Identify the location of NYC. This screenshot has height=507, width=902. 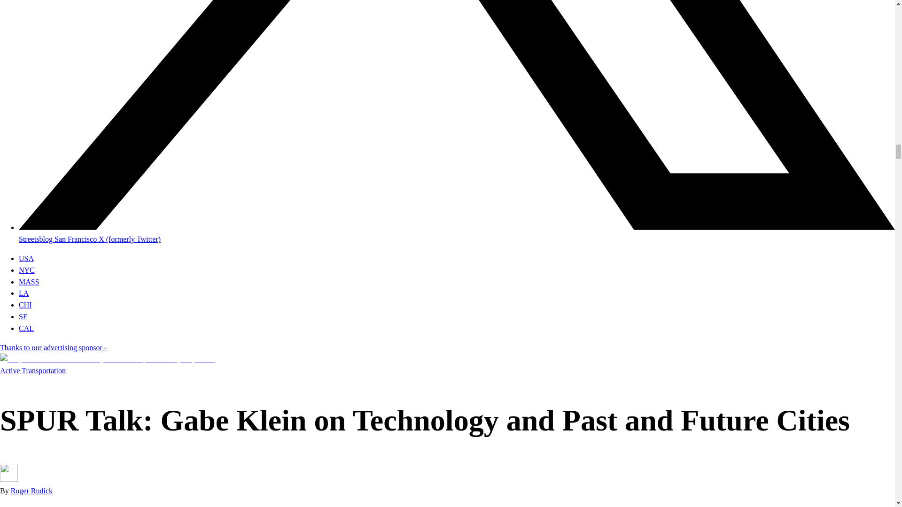
(27, 270).